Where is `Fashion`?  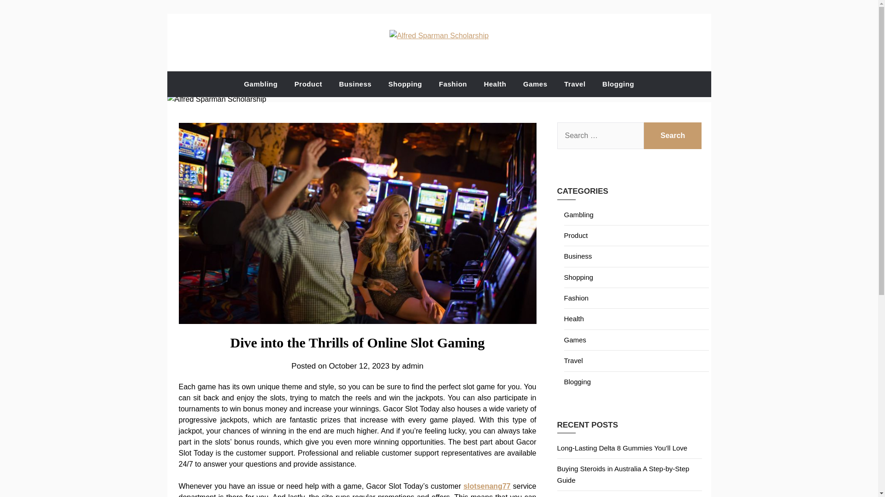
Fashion is located at coordinates (453, 84).